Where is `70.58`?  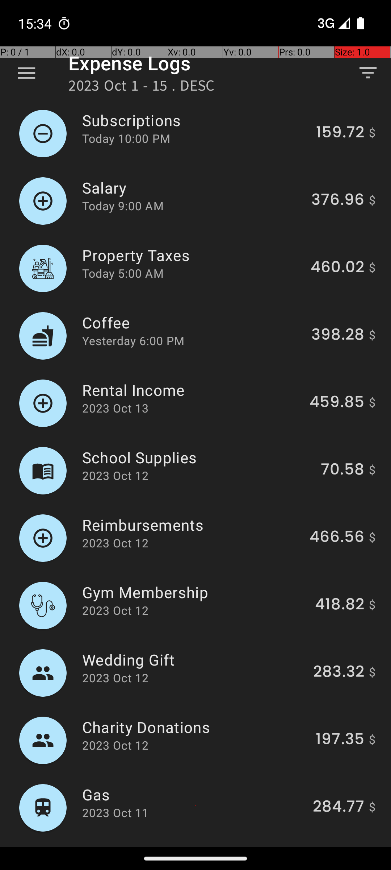 70.58 is located at coordinates (342, 471).